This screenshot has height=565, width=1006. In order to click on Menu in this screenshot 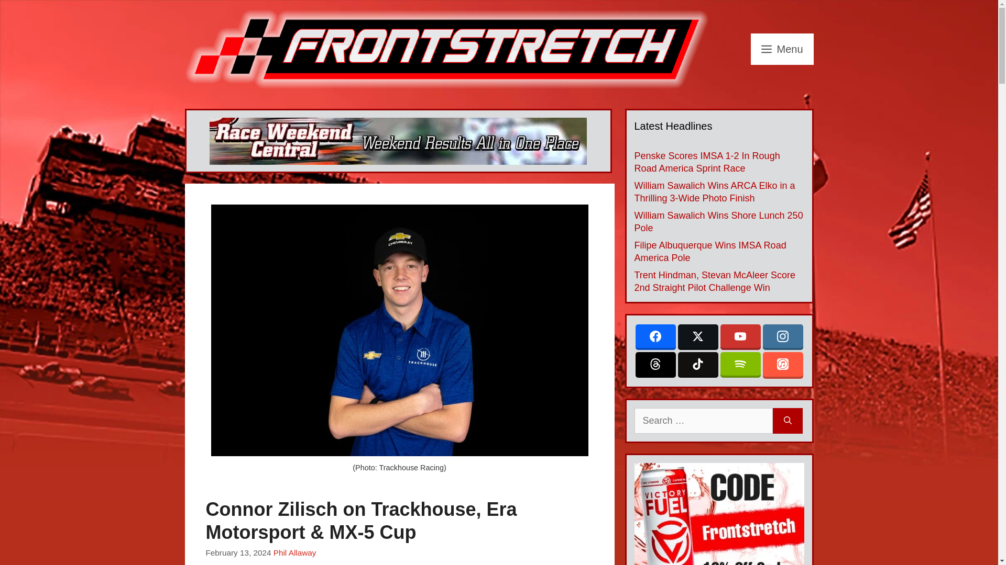, I will do `click(782, 49)`.